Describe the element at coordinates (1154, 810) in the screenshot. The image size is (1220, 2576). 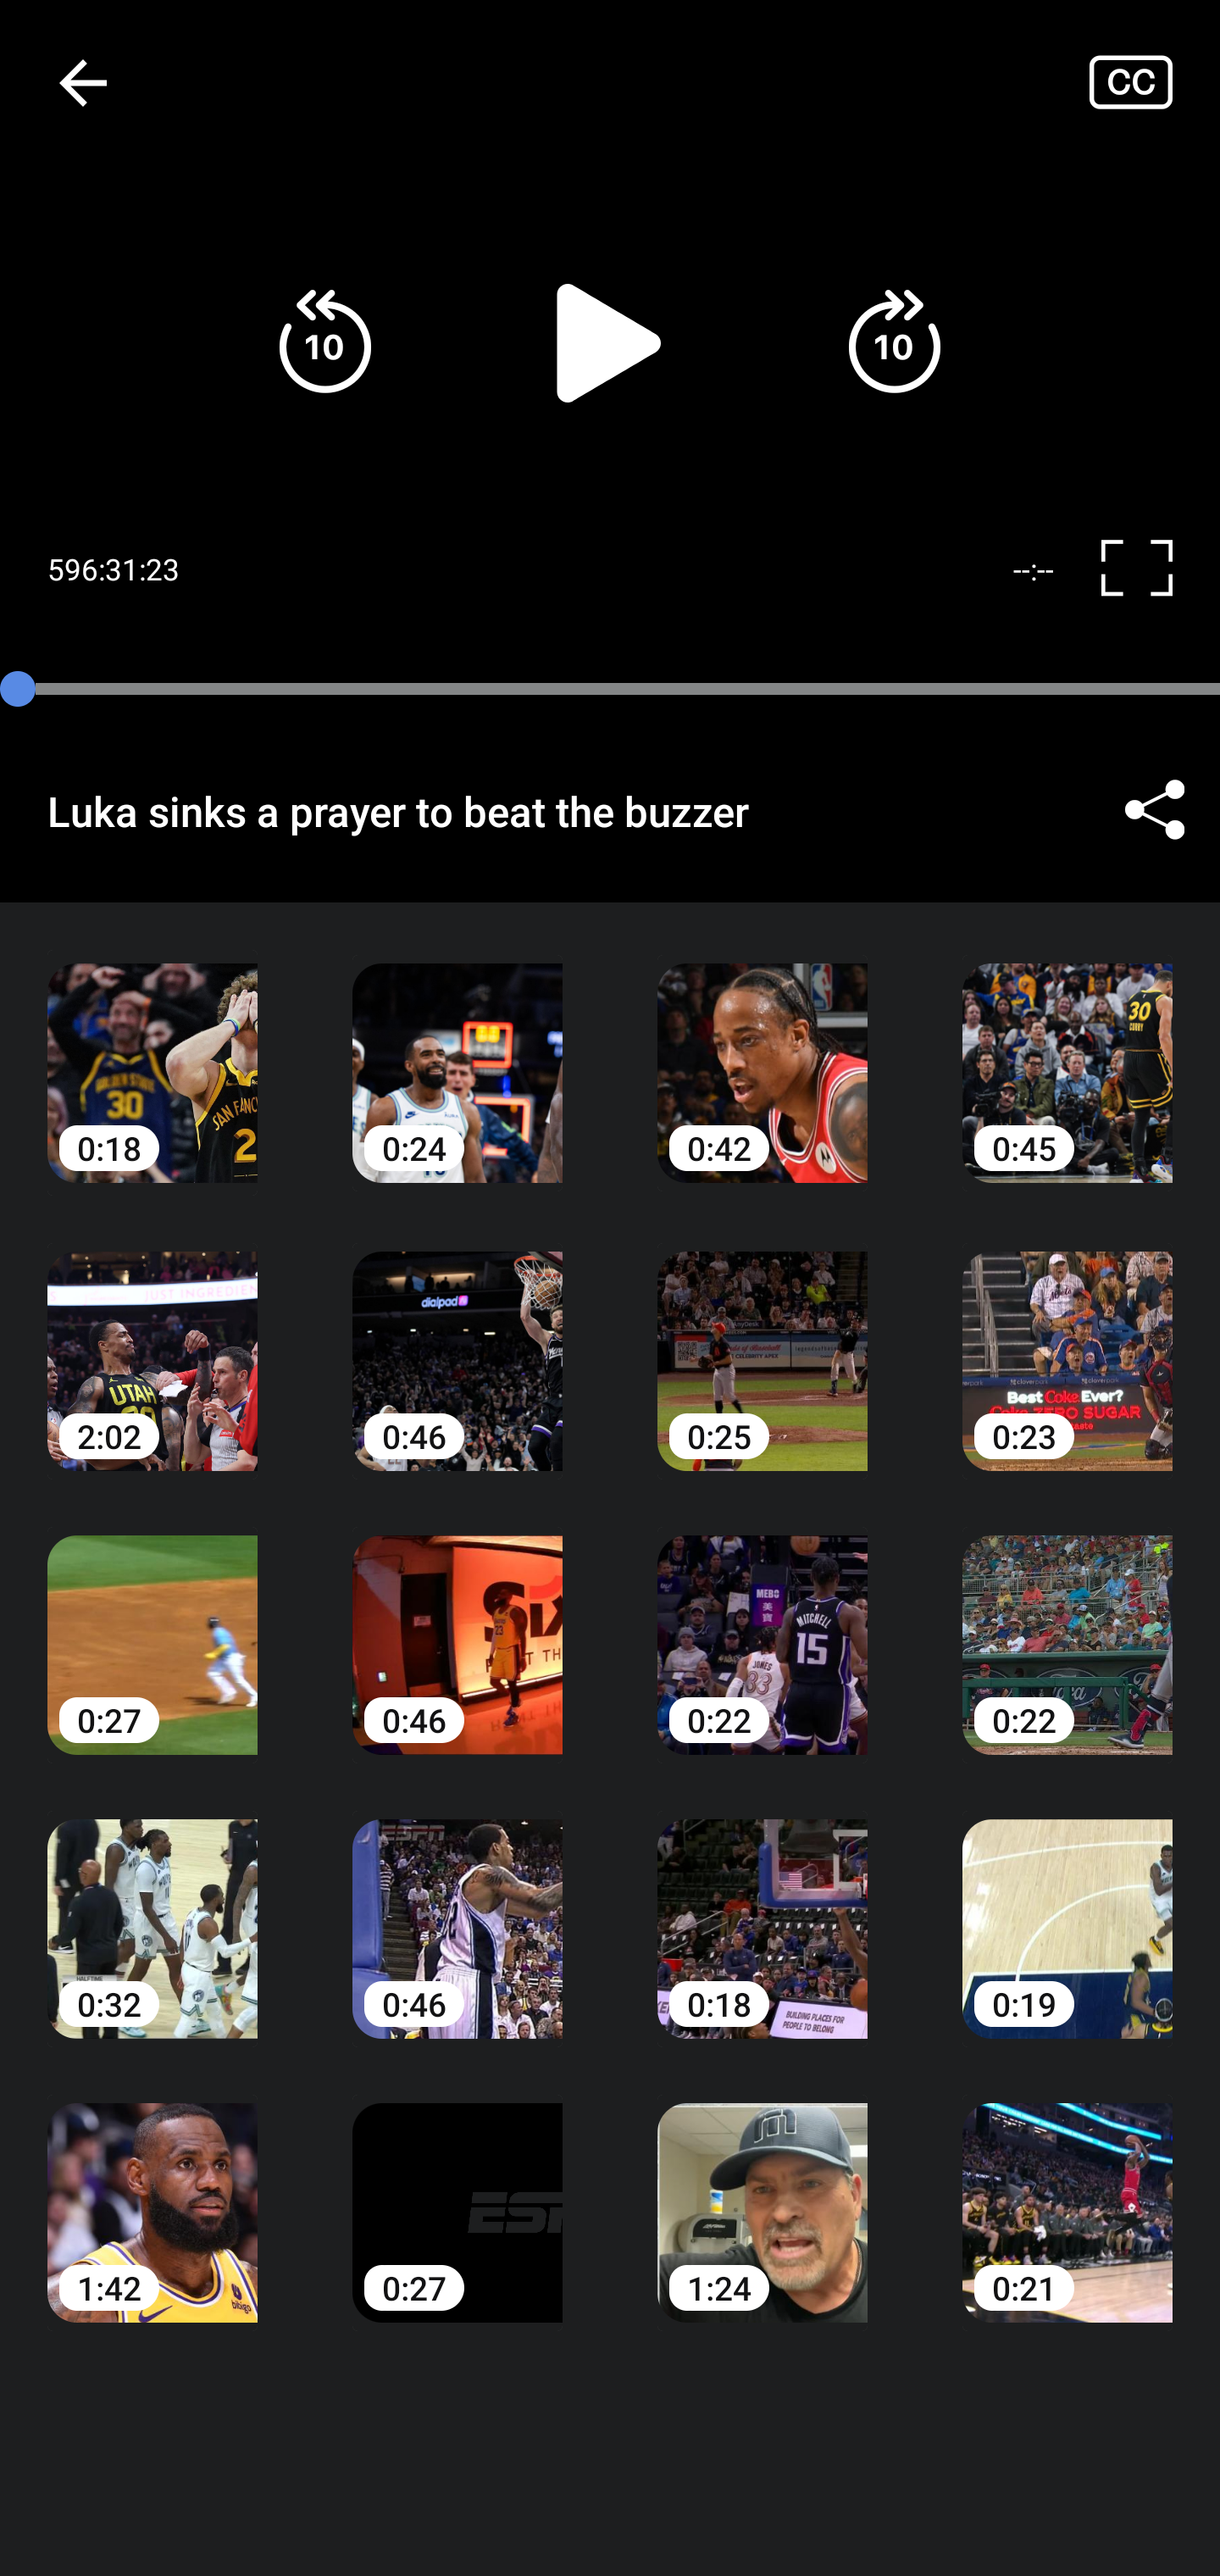
I see `Share ©` at that location.